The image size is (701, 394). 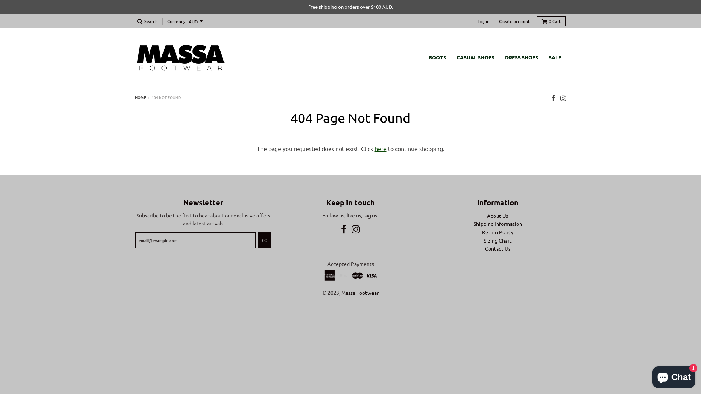 I want to click on 0 Cart, so click(x=551, y=21).